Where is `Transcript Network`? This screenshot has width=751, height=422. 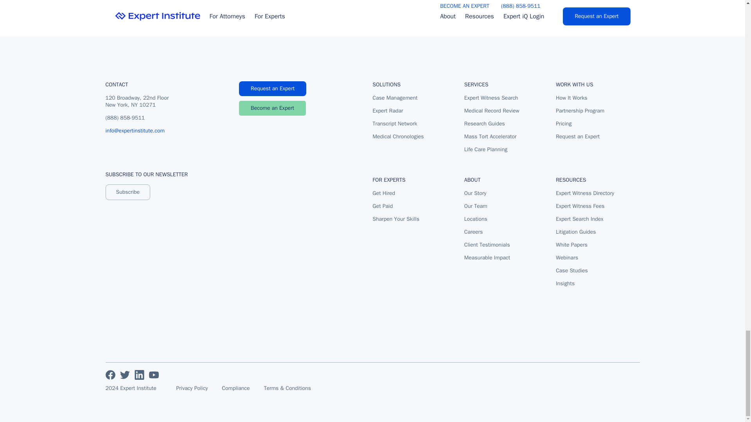 Transcript Network is located at coordinates (398, 123).